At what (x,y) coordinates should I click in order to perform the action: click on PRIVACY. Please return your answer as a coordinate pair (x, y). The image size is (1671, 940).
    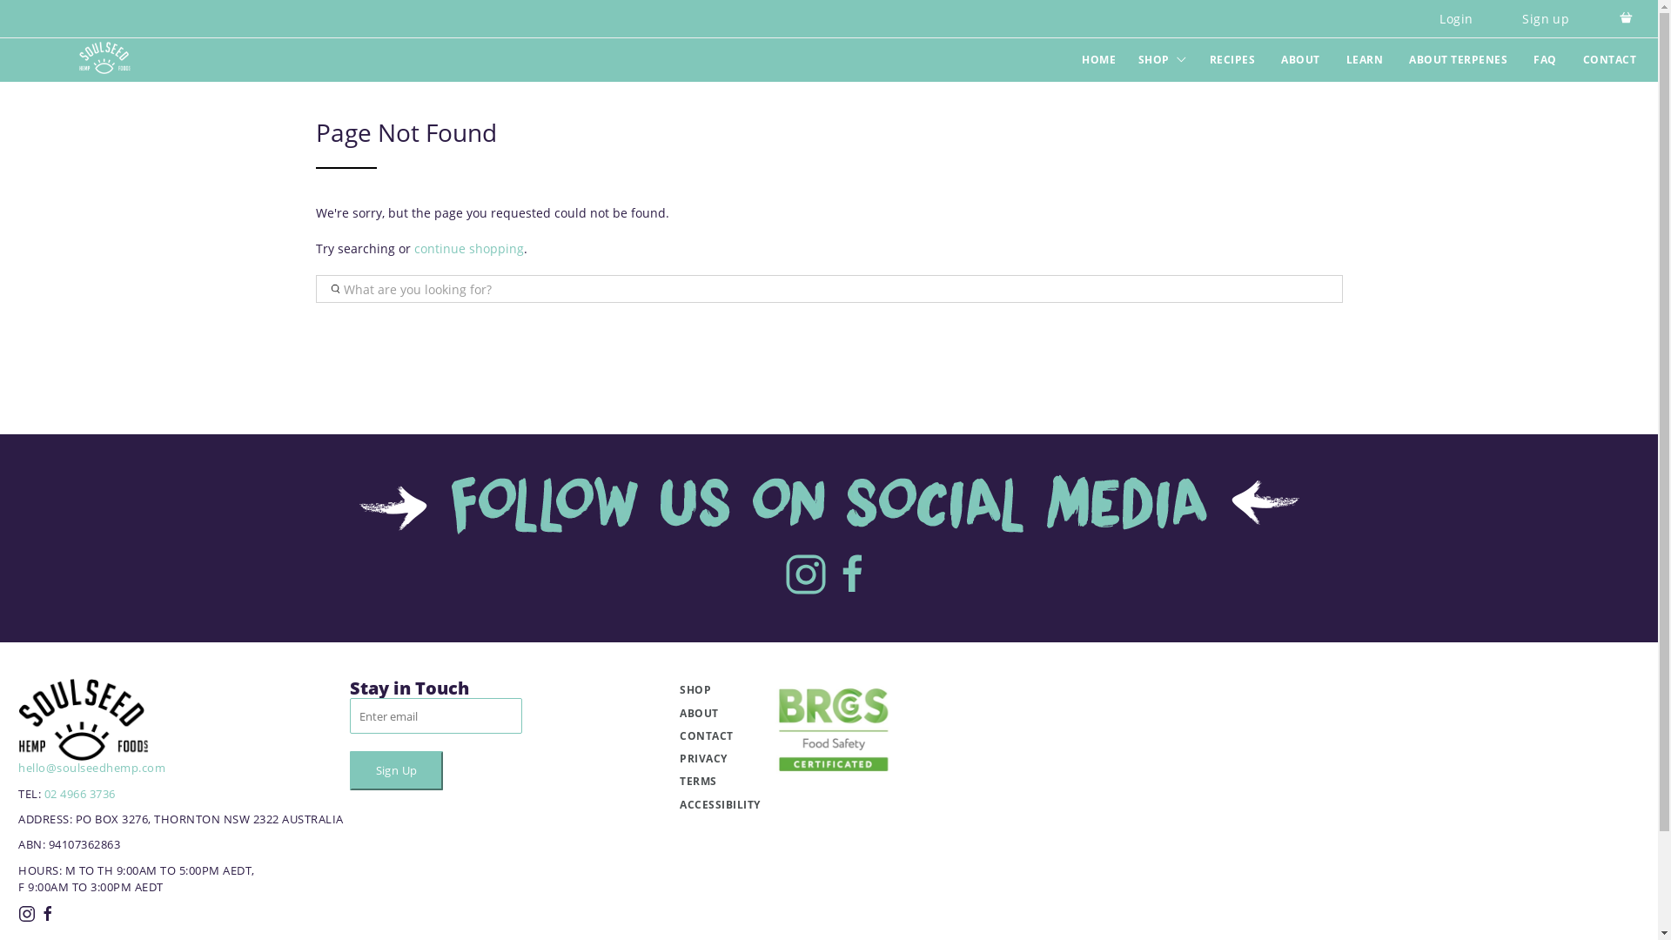
    Looking at the image, I should click on (720, 759).